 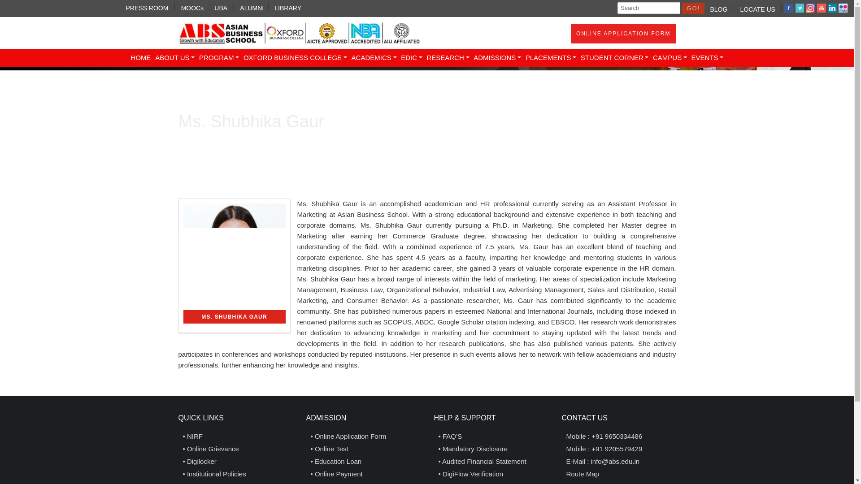 What do you see at coordinates (221, 7) in the screenshot?
I see `UBA` at bounding box center [221, 7].